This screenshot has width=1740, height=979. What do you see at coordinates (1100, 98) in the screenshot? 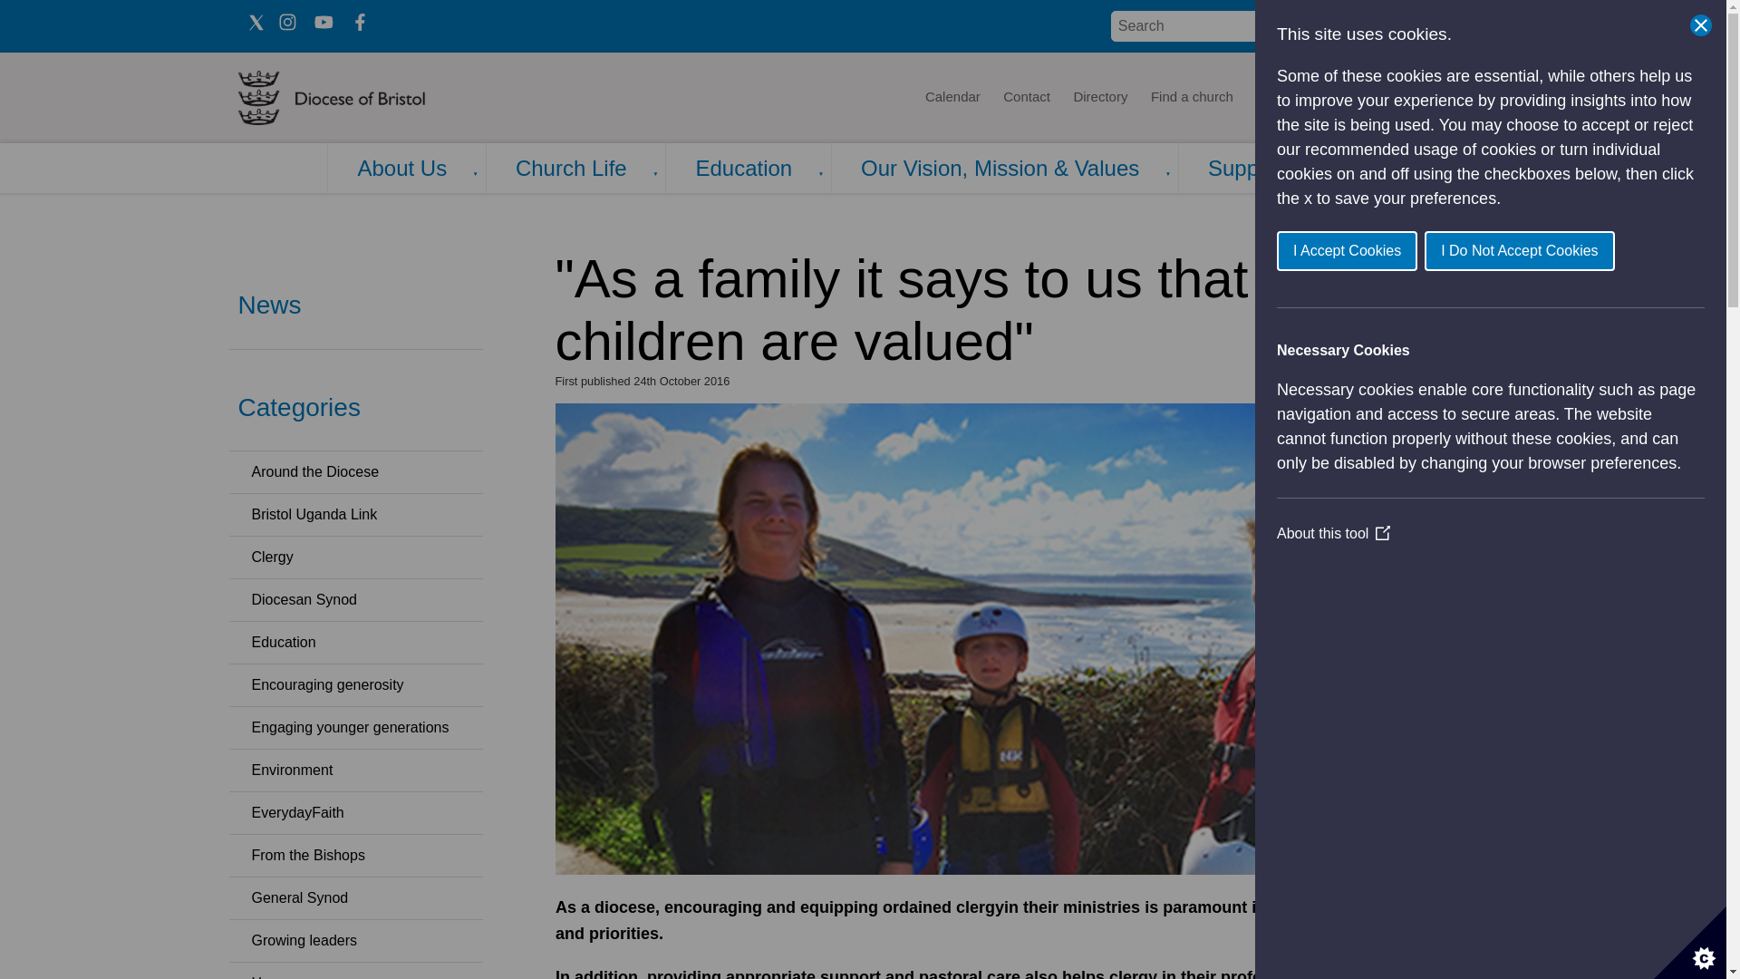
I see `Directory` at bounding box center [1100, 98].